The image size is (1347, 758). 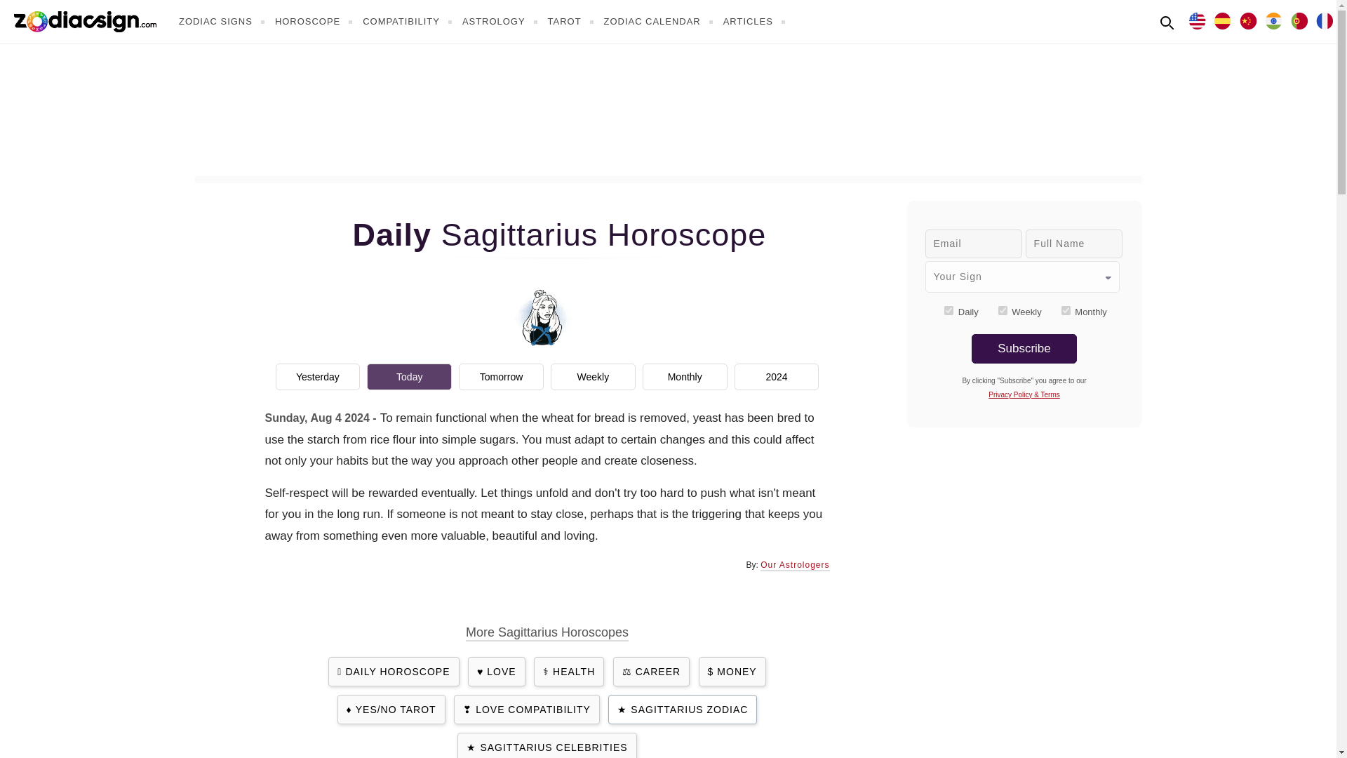 What do you see at coordinates (1066, 310) in the screenshot?
I see `monthly` at bounding box center [1066, 310].